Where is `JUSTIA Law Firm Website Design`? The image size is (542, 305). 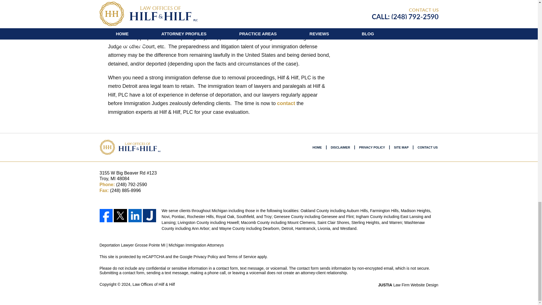
JUSTIA Law Firm Website Design is located at coordinates (408, 285).